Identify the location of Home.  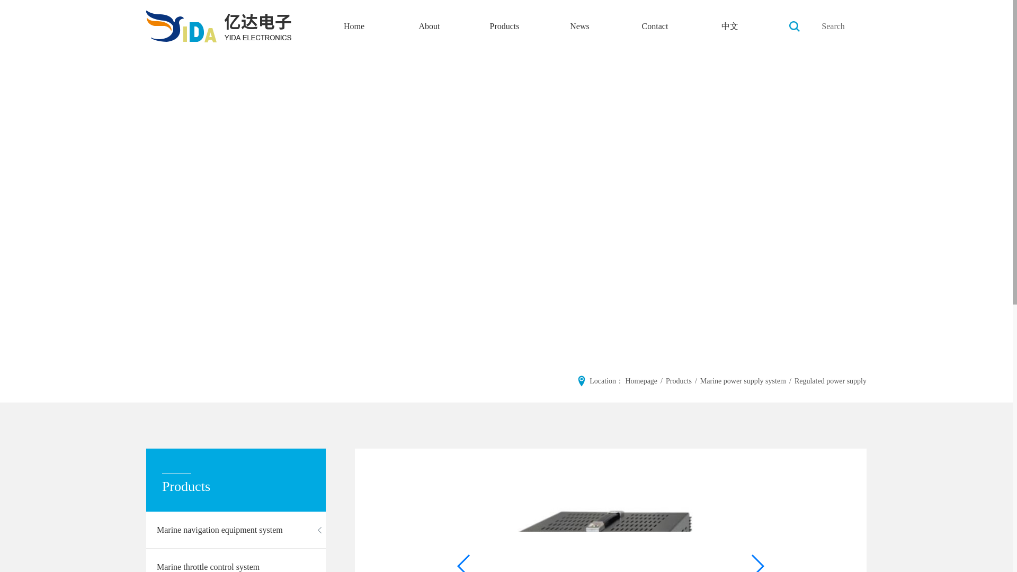
(354, 26).